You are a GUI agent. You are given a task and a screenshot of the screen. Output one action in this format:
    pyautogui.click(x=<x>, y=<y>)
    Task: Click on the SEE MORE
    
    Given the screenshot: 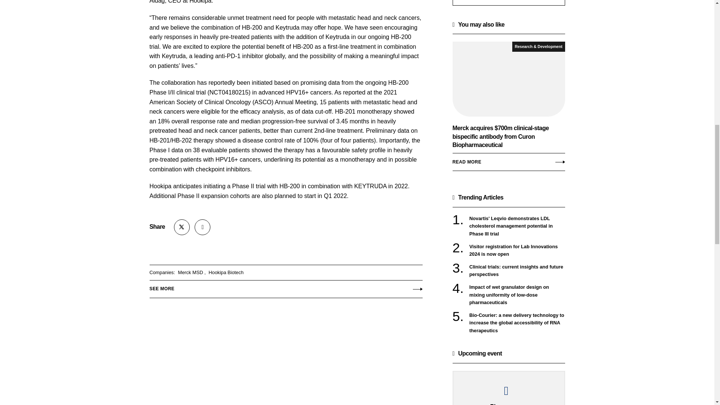 What is the action you would take?
    pyautogui.click(x=285, y=287)
    